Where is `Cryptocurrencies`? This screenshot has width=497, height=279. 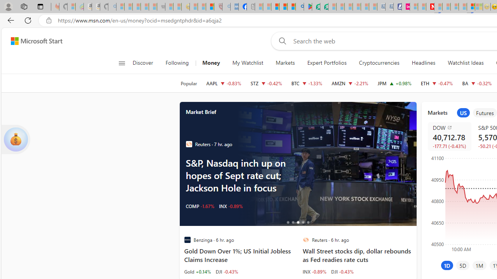
Cryptocurrencies is located at coordinates (379, 63).